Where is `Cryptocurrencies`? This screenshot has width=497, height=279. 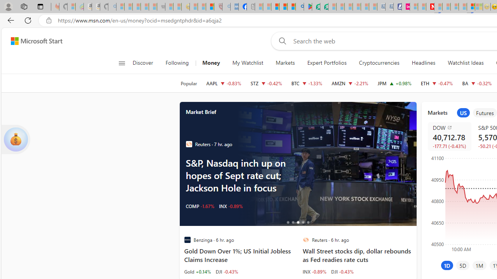
Cryptocurrencies is located at coordinates (379, 63).